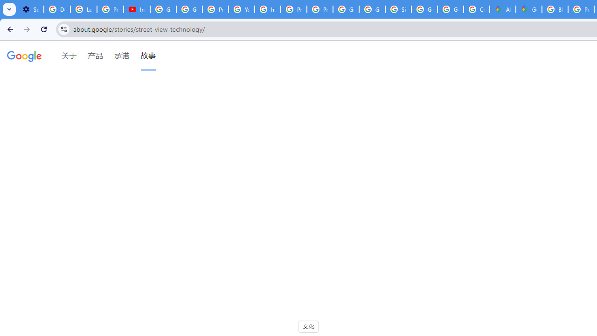 The height and width of the screenshot is (336, 597). What do you see at coordinates (84, 9) in the screenshot?
I see `Learn how to find your photos - Google Photos Help` at bounding box center [84, 9].